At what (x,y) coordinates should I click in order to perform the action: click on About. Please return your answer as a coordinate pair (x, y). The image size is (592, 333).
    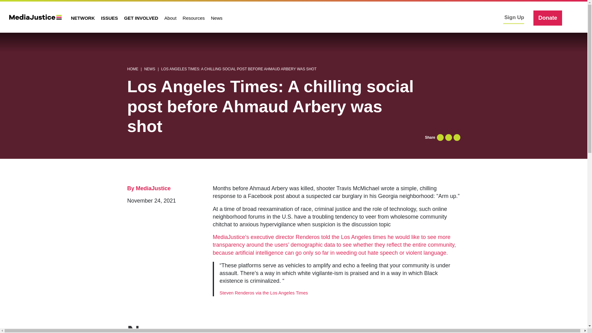
    Looking at the image, I should click on (170, 18).